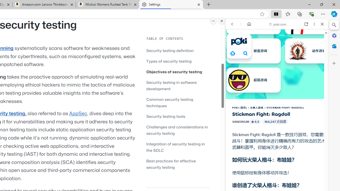 Image resolution: width=340 pixels, height=191 pixels. What do you see at coordinates (178, 147) in the screenshot?
I see `Integration of security testing in the SDLC` at bounding box center [178, 147].